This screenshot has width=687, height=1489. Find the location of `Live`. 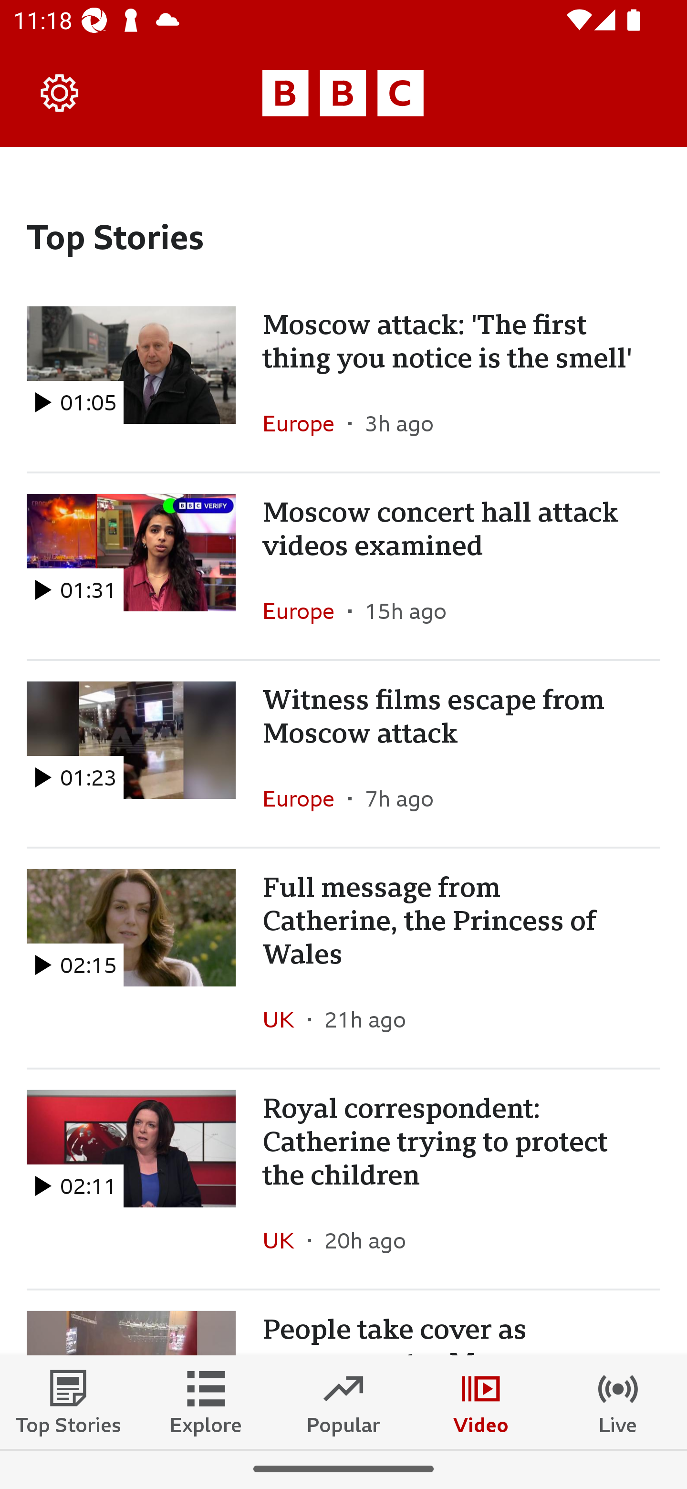

Live is located at coordinates (618, 1402).